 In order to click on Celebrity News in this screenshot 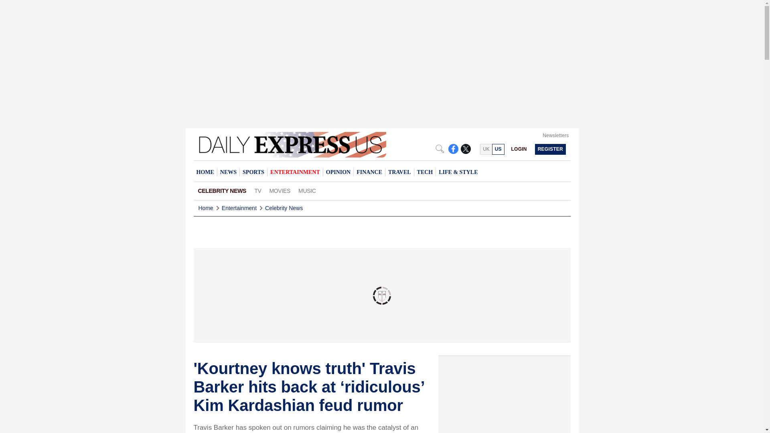, I will do `click(284, 208)`.